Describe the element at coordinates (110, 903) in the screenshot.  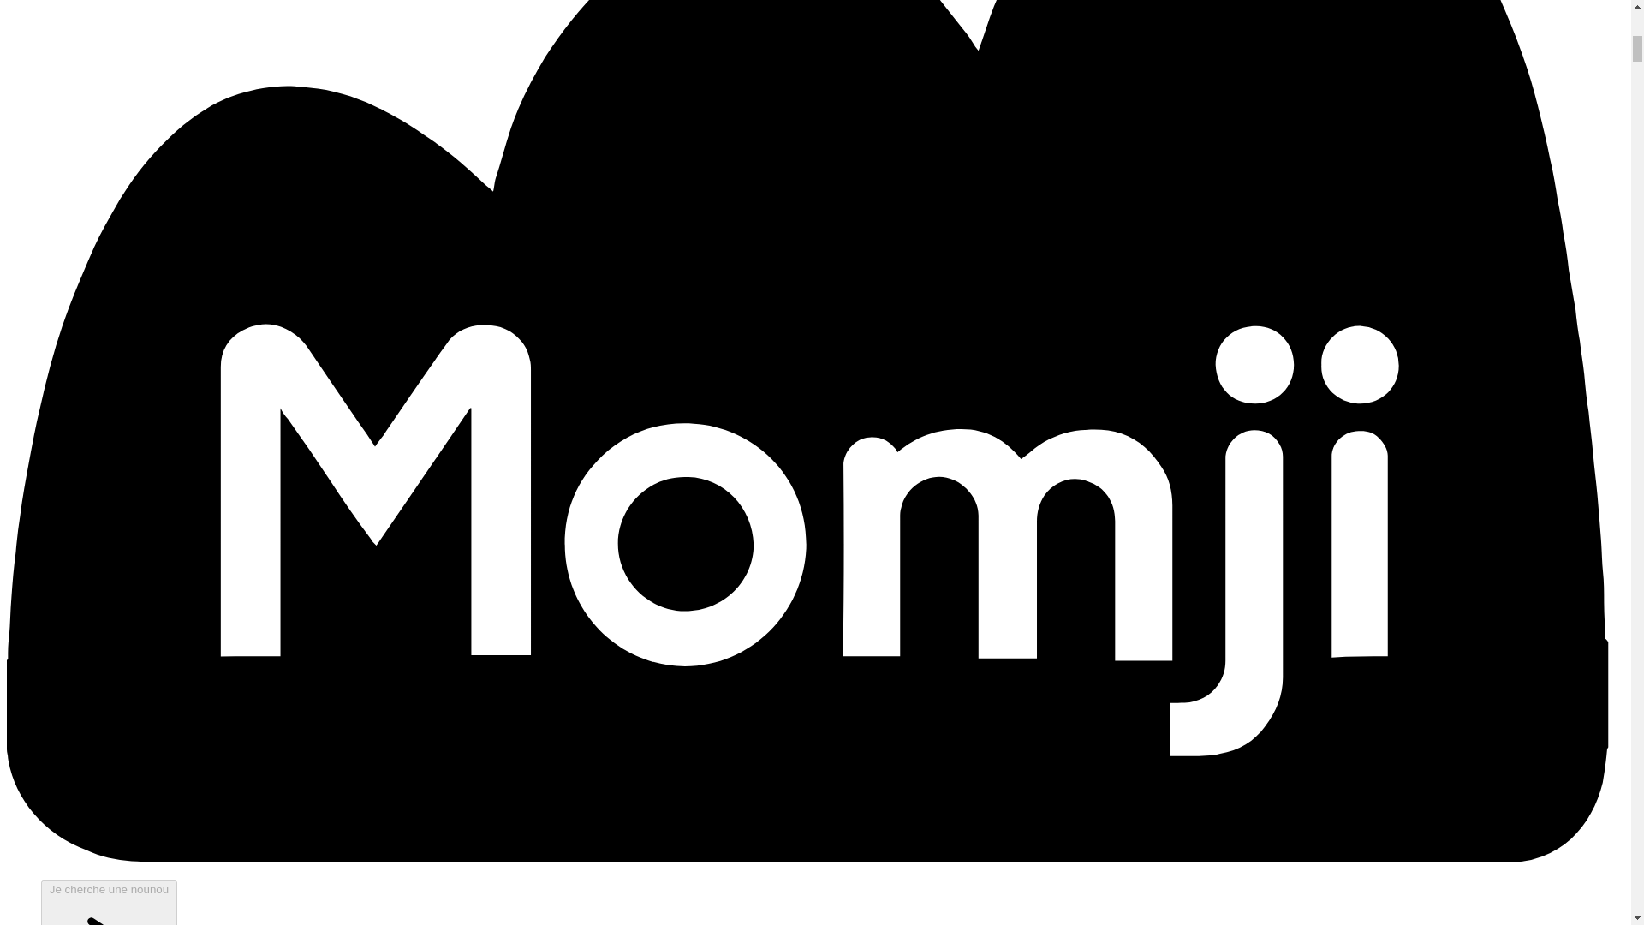
I see `Je cherche une nounou` at that location.